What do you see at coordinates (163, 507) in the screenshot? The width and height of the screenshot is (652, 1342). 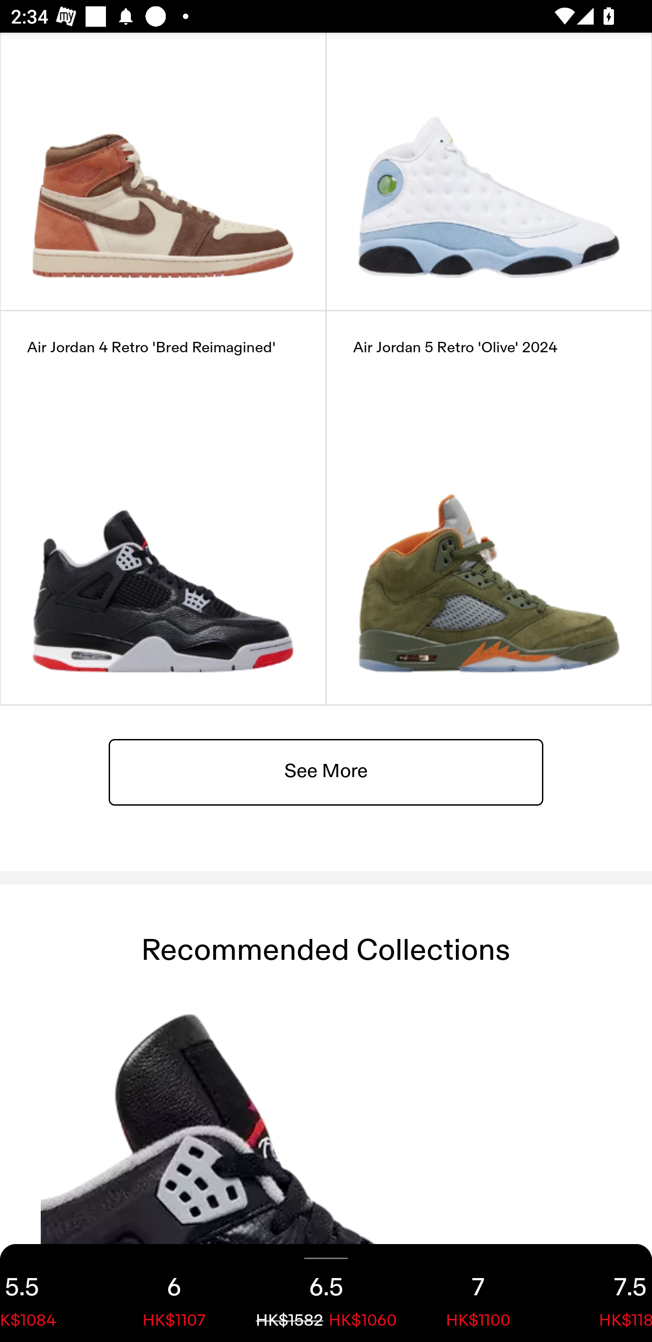 I see `Air Jordan 4 Retro 'Bred Reimagined'` at bounding box center [163, 507].